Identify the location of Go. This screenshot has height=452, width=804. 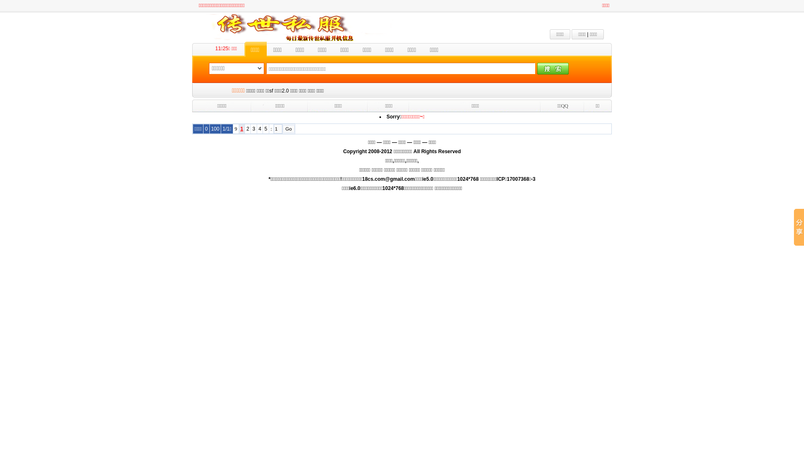
(289, 129).